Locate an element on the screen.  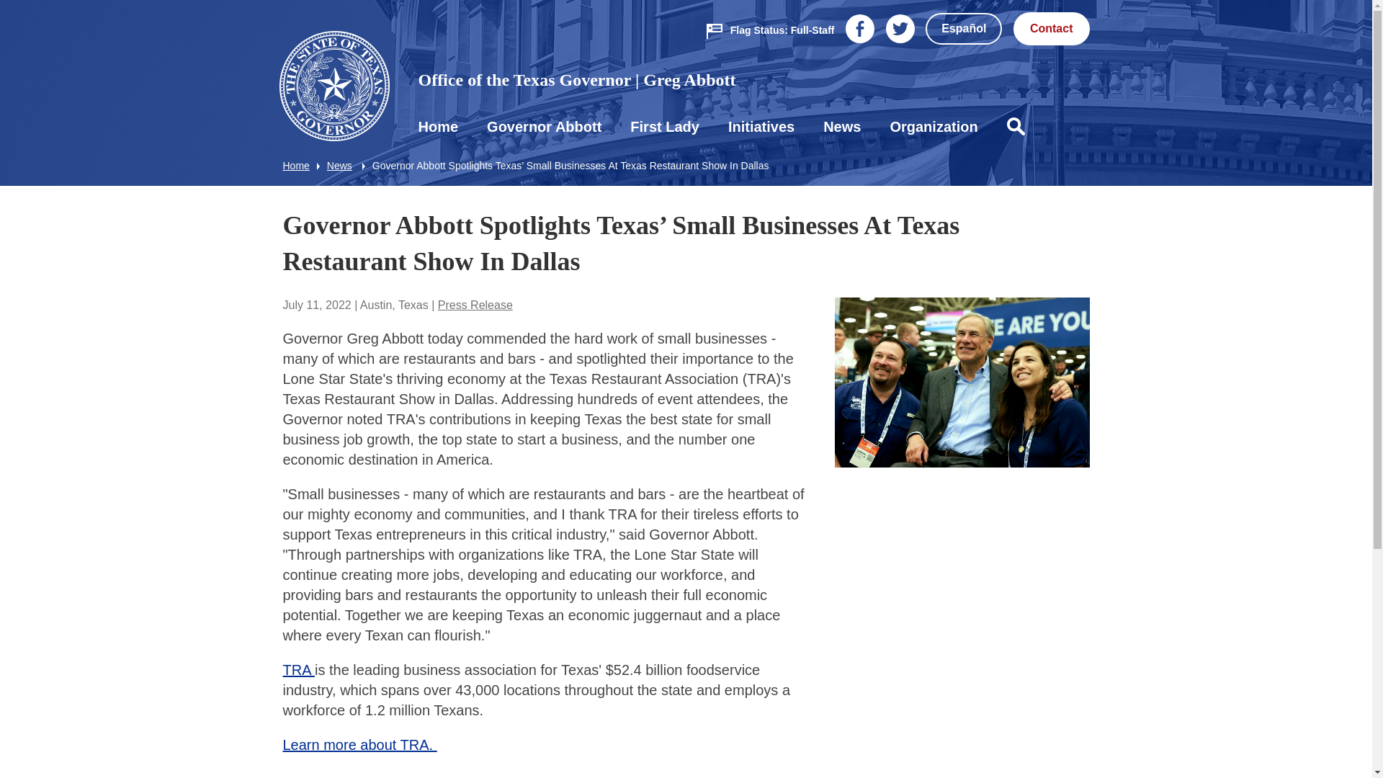
Contact is located at coordinates (1052, 29).